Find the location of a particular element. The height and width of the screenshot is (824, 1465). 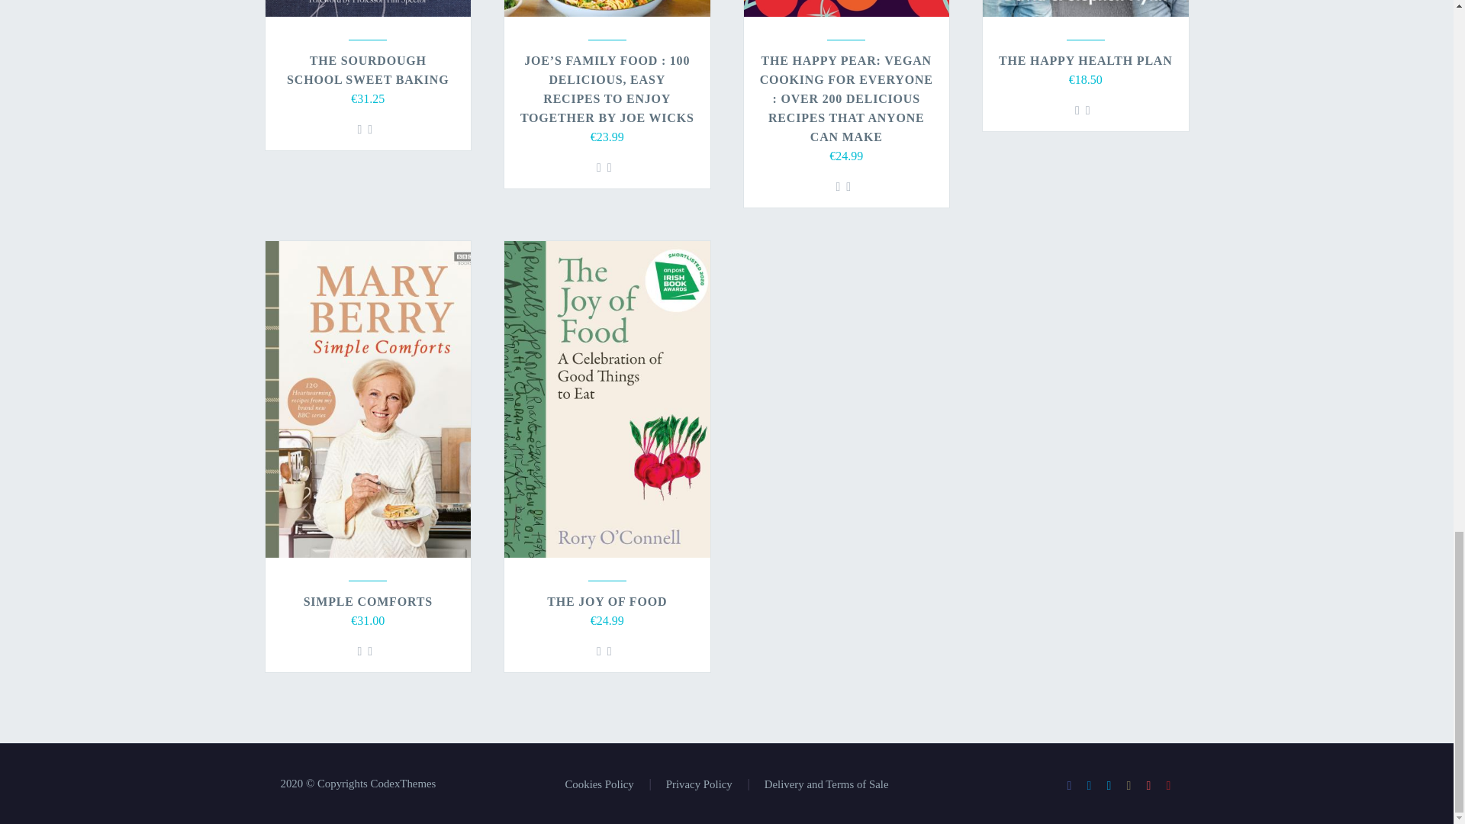

Pinterest is located at coordinates (1149, 785).